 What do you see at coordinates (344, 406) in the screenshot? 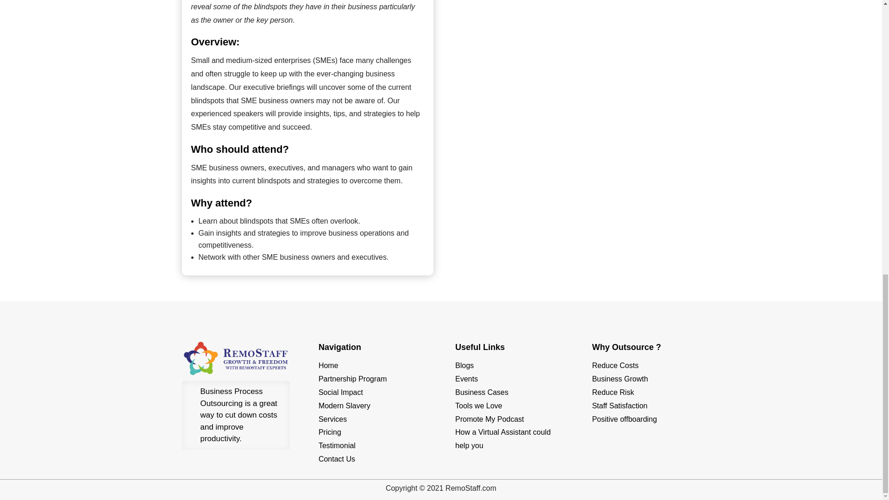
I see `Modern Slavery` at bounding box center [344, 406].